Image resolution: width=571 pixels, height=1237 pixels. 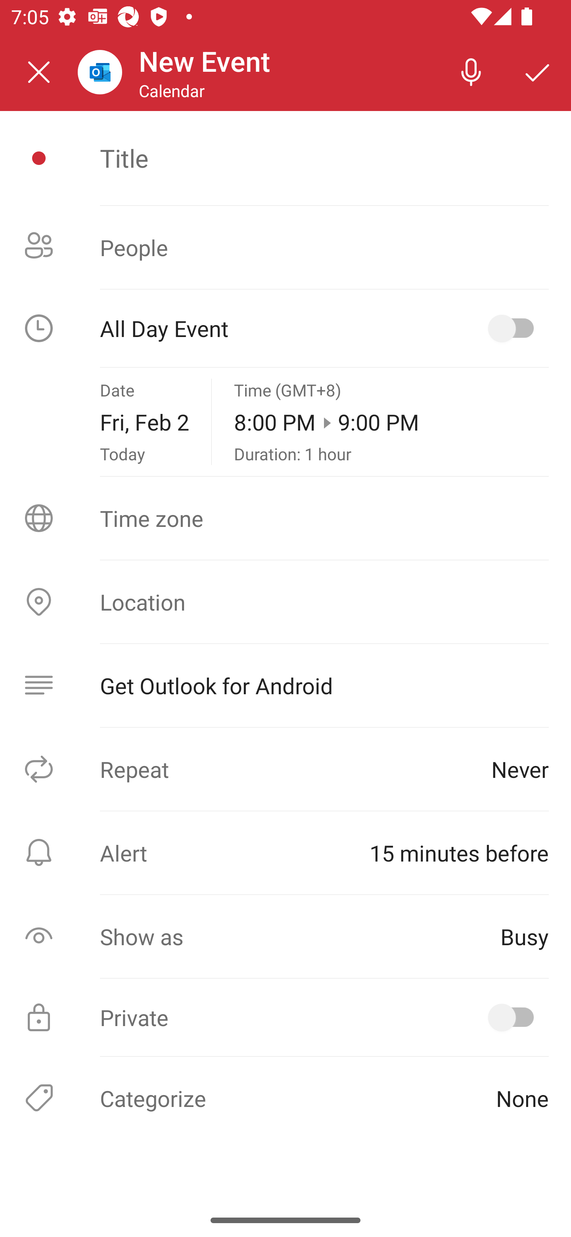 I want to click on Alert ⁨15 minutes before, so click(x=285, y=852).